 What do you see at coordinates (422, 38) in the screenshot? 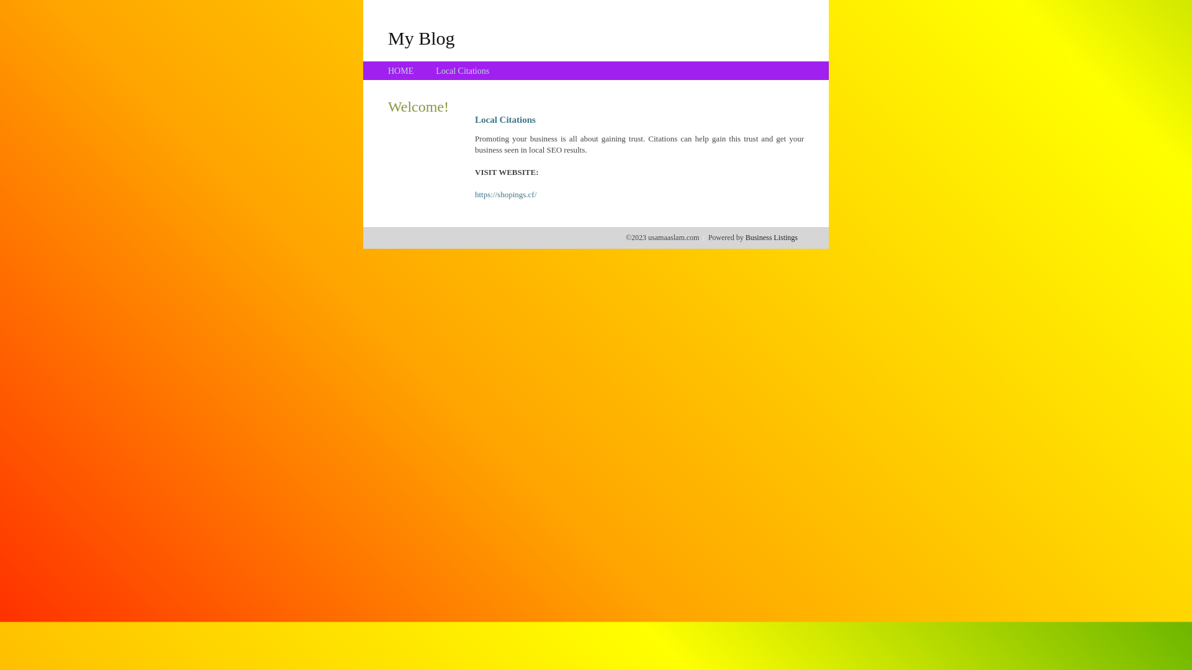
I see `My Blog` at bounding box center [422, 38].